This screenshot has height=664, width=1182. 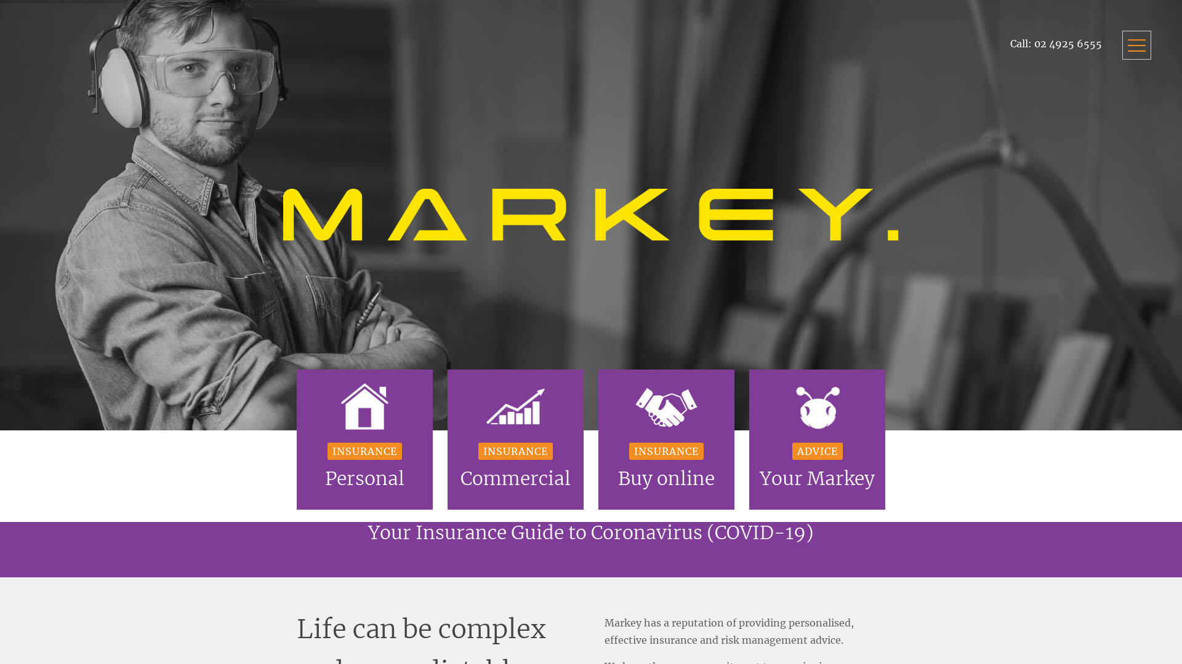 I want to click on Call: 02 4925 6555, so click(x=948, y=44).